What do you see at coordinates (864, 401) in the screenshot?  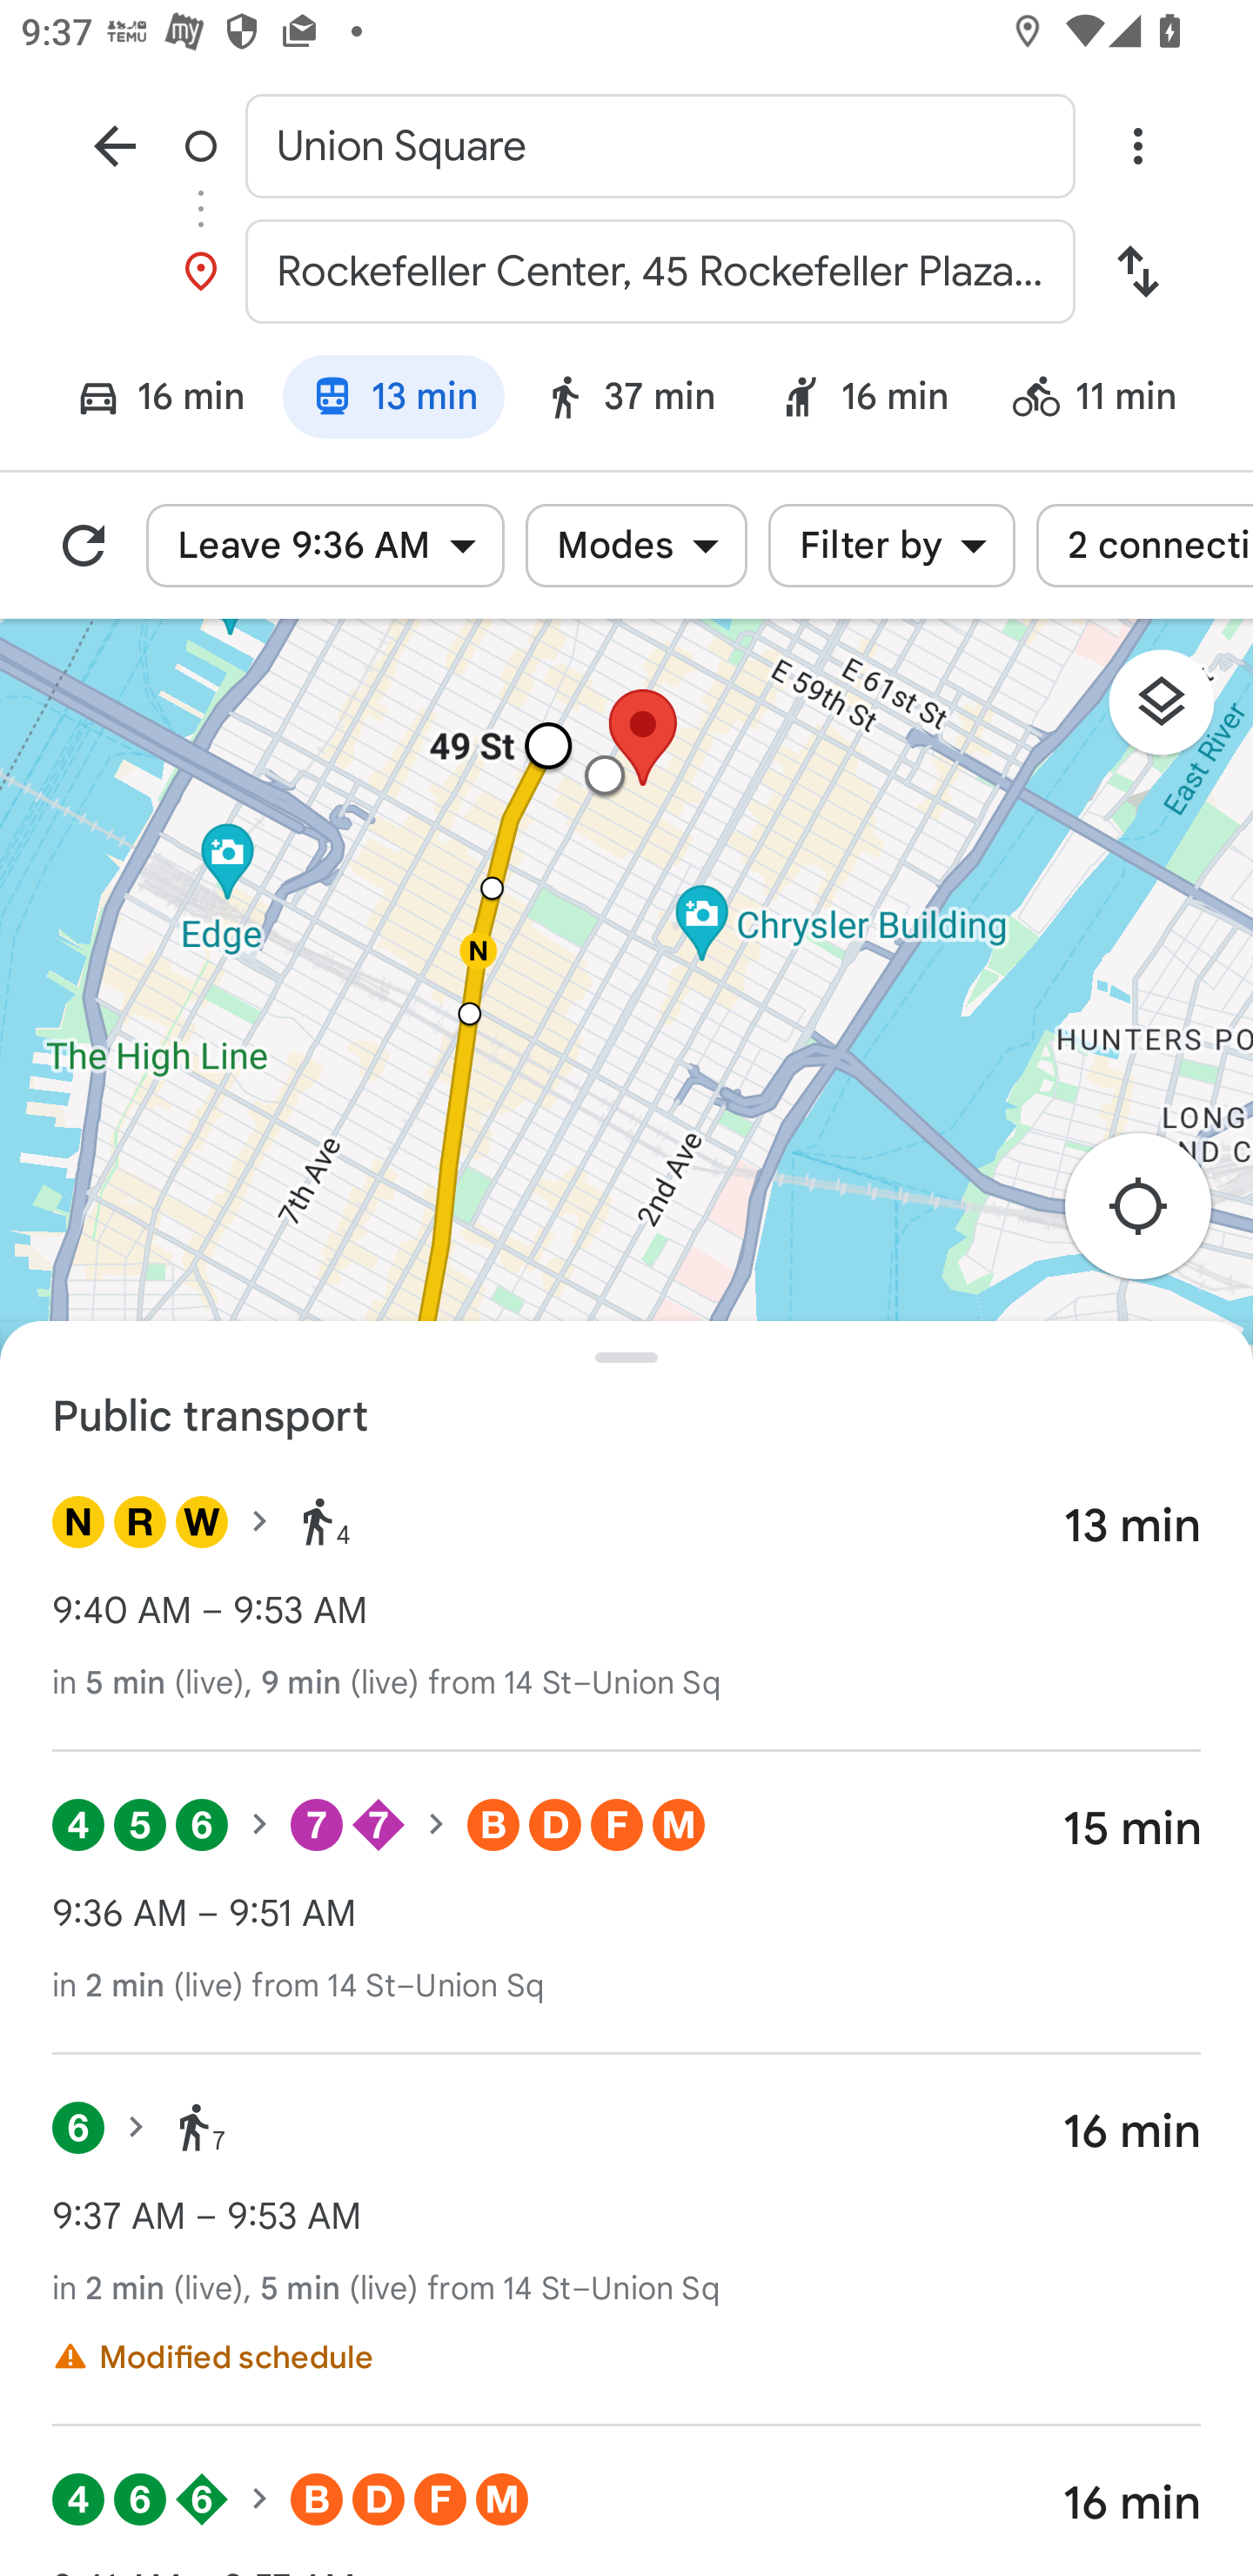 I see `Ride service: 16 min 16 min` at bounding box center [864, 401].